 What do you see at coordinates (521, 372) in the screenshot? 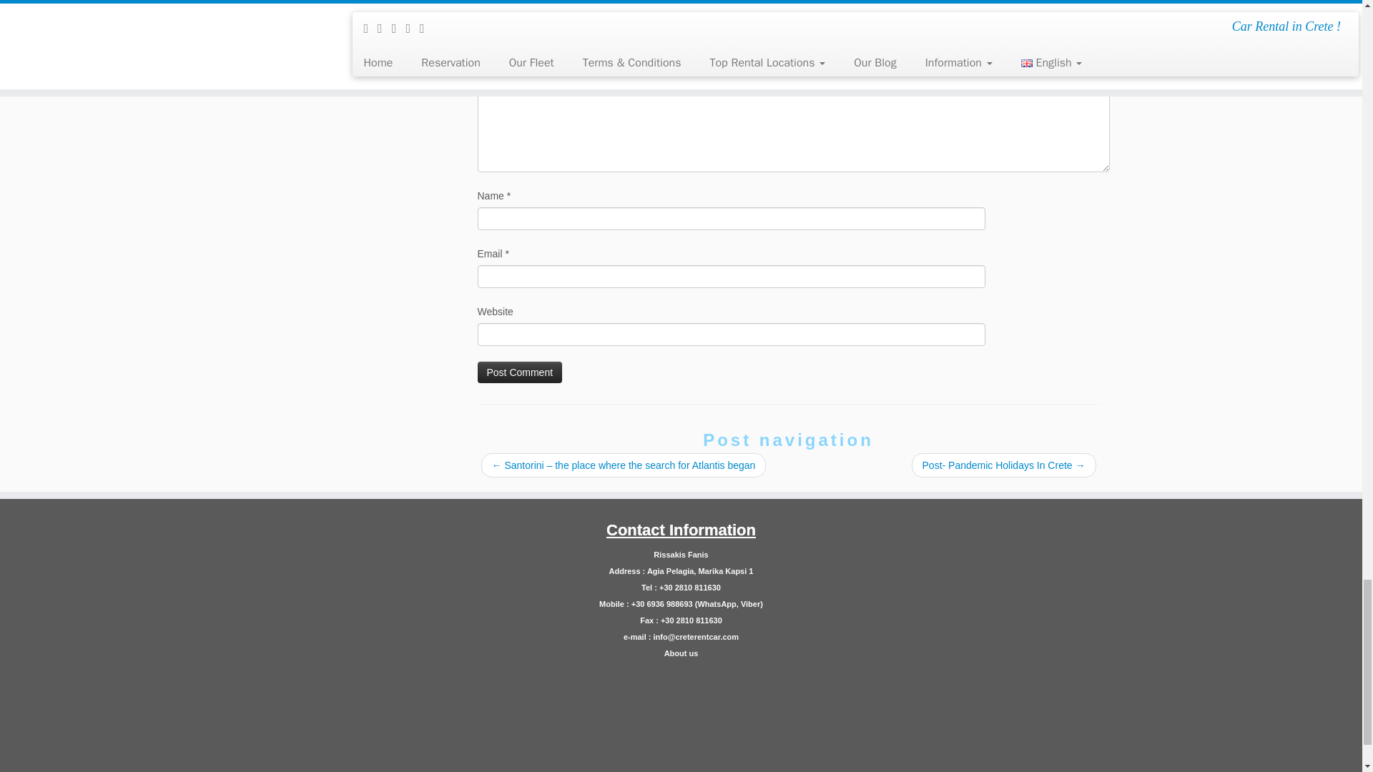
I see `Post Comment` at bounding box center [521, 372].